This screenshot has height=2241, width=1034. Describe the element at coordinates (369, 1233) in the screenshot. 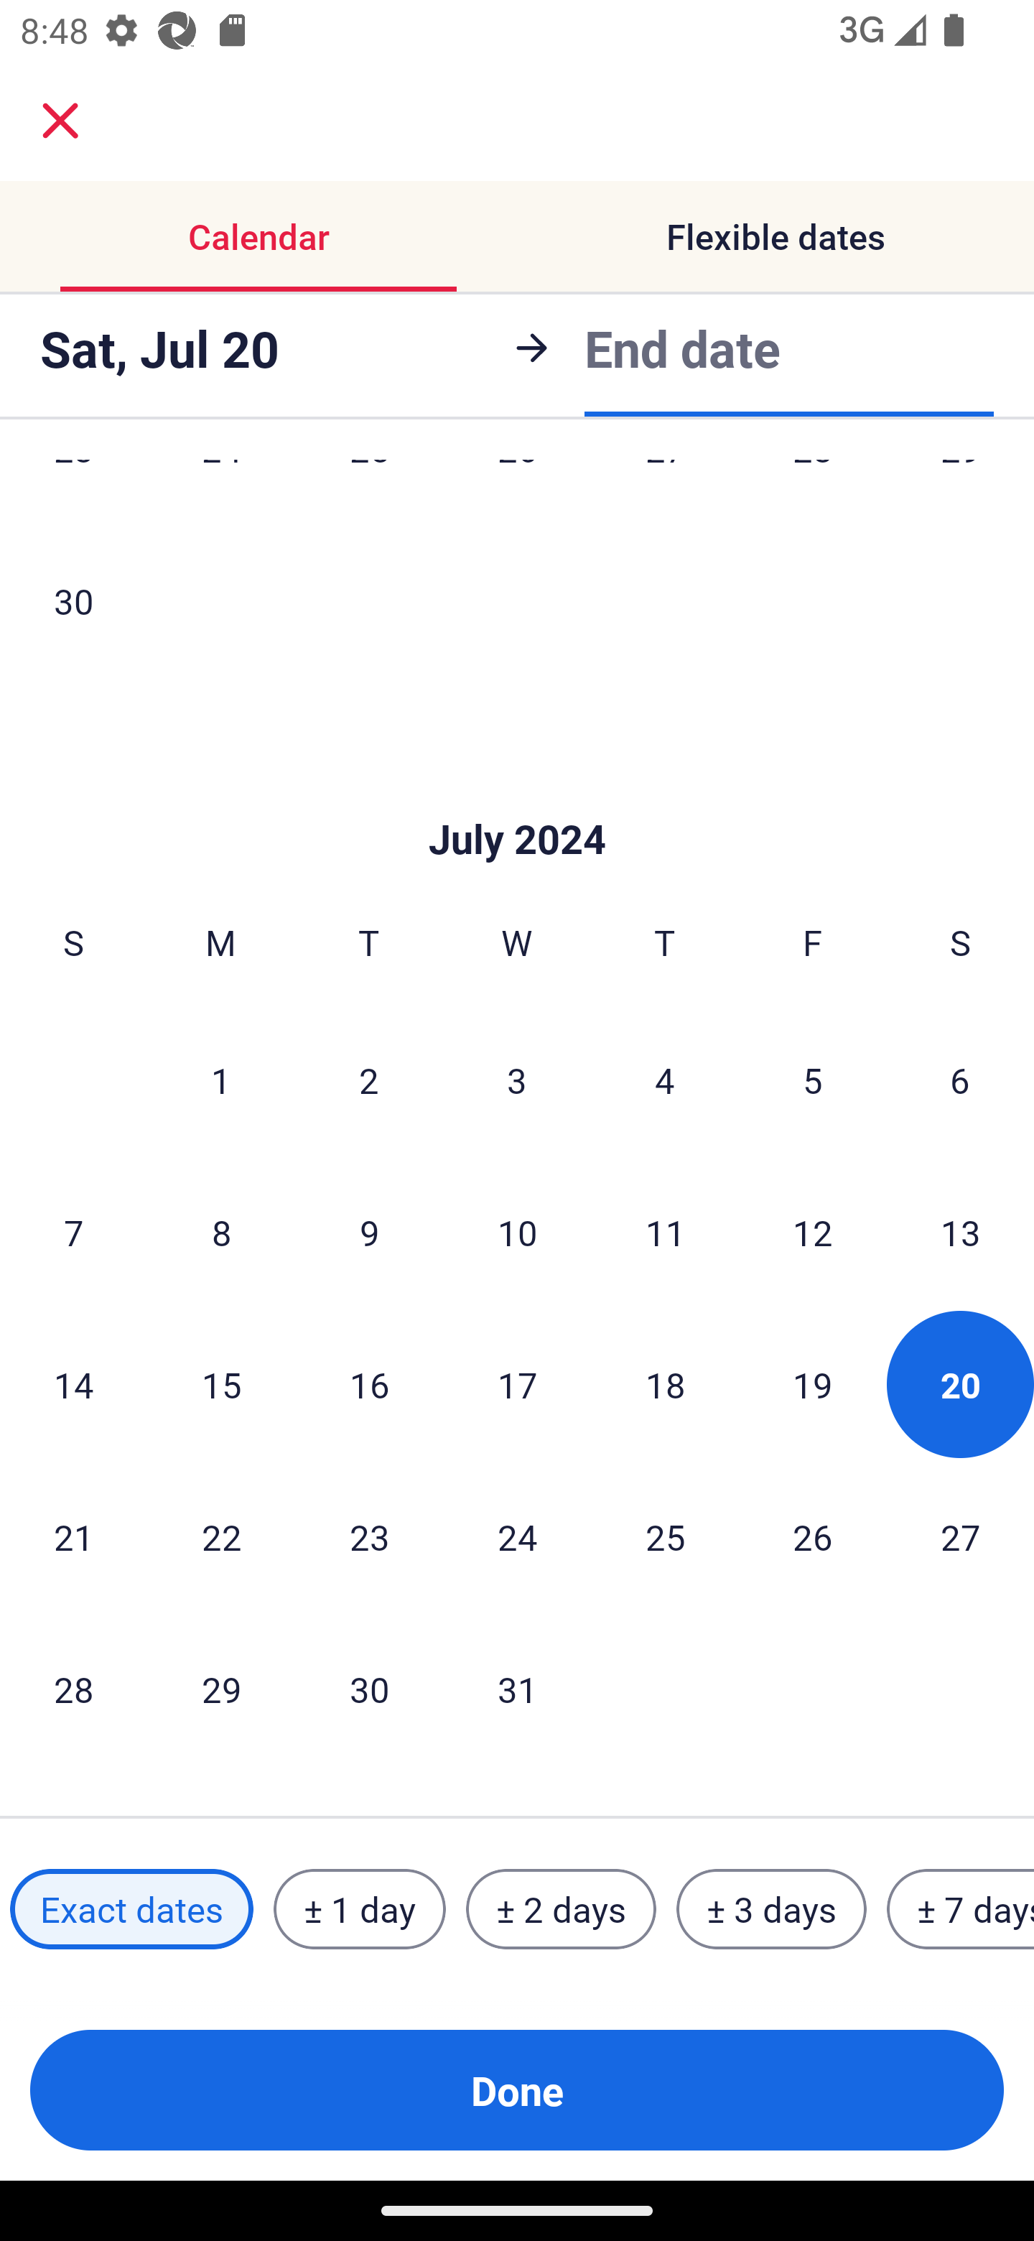

I see `9 Tuesday, July 9, 2024` at that location.